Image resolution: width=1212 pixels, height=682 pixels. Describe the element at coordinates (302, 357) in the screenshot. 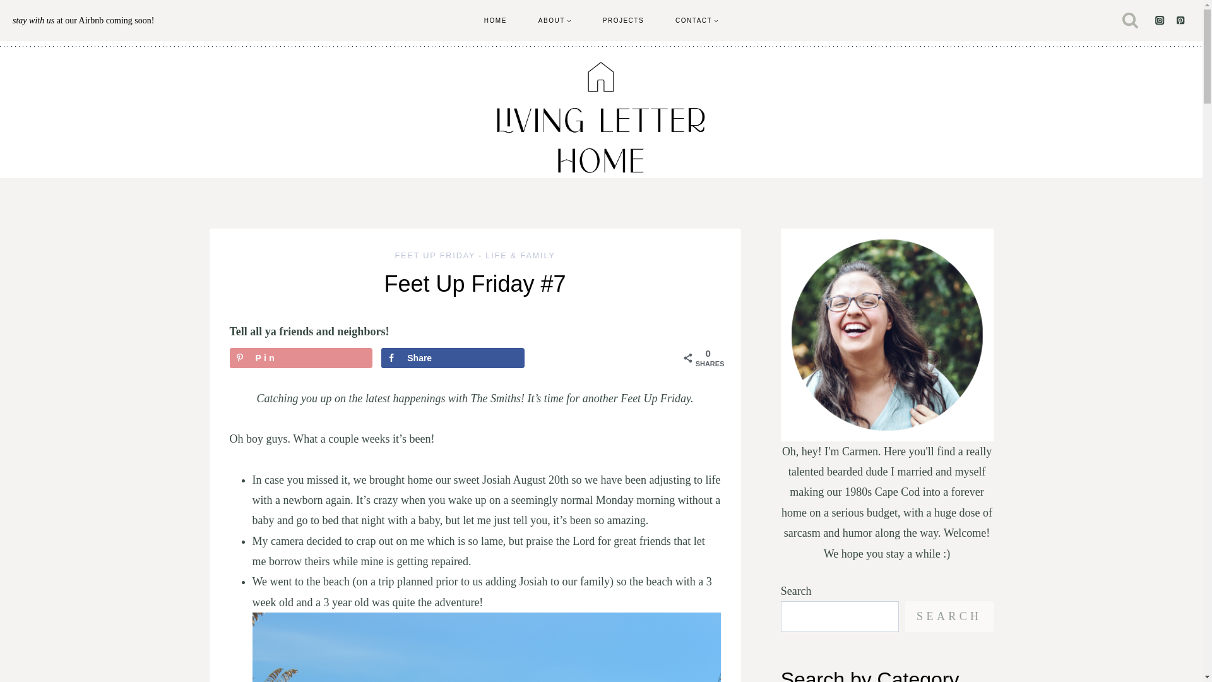

I see `Save to Pinterest` at that location.